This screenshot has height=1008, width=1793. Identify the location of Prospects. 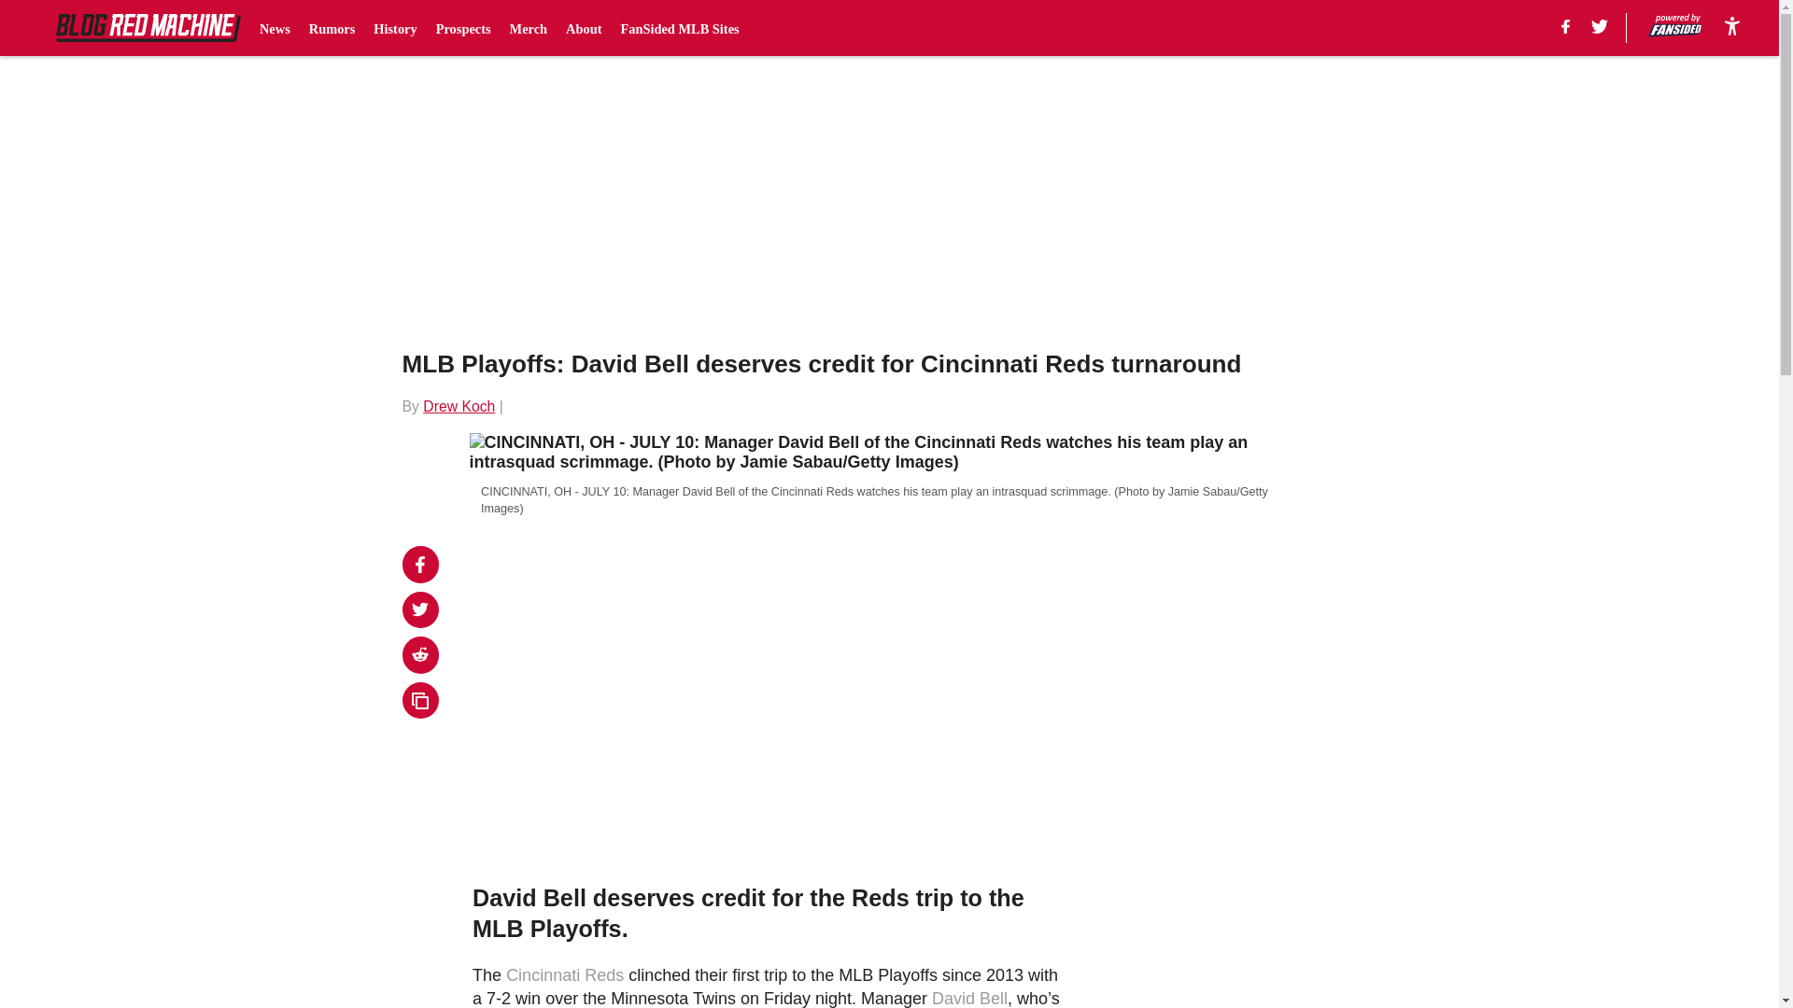
(463, 28).